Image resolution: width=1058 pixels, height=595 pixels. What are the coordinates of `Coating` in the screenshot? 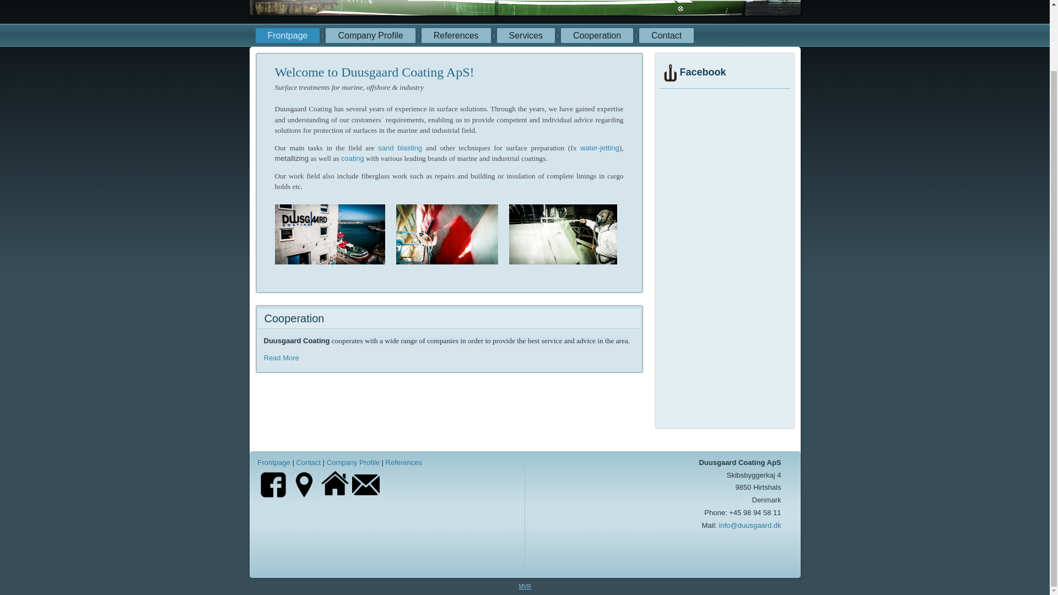 It's located at (352, 158).